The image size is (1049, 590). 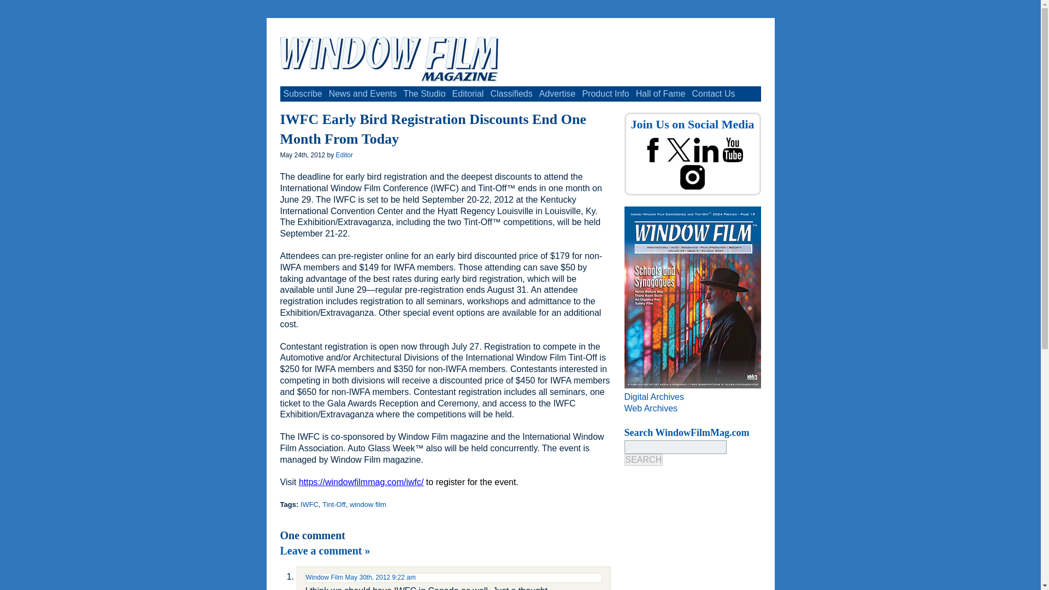 What do you see at coordinates (605, 93) in the screenshot?
I see `Product Info` at bounding box center [605, 93].